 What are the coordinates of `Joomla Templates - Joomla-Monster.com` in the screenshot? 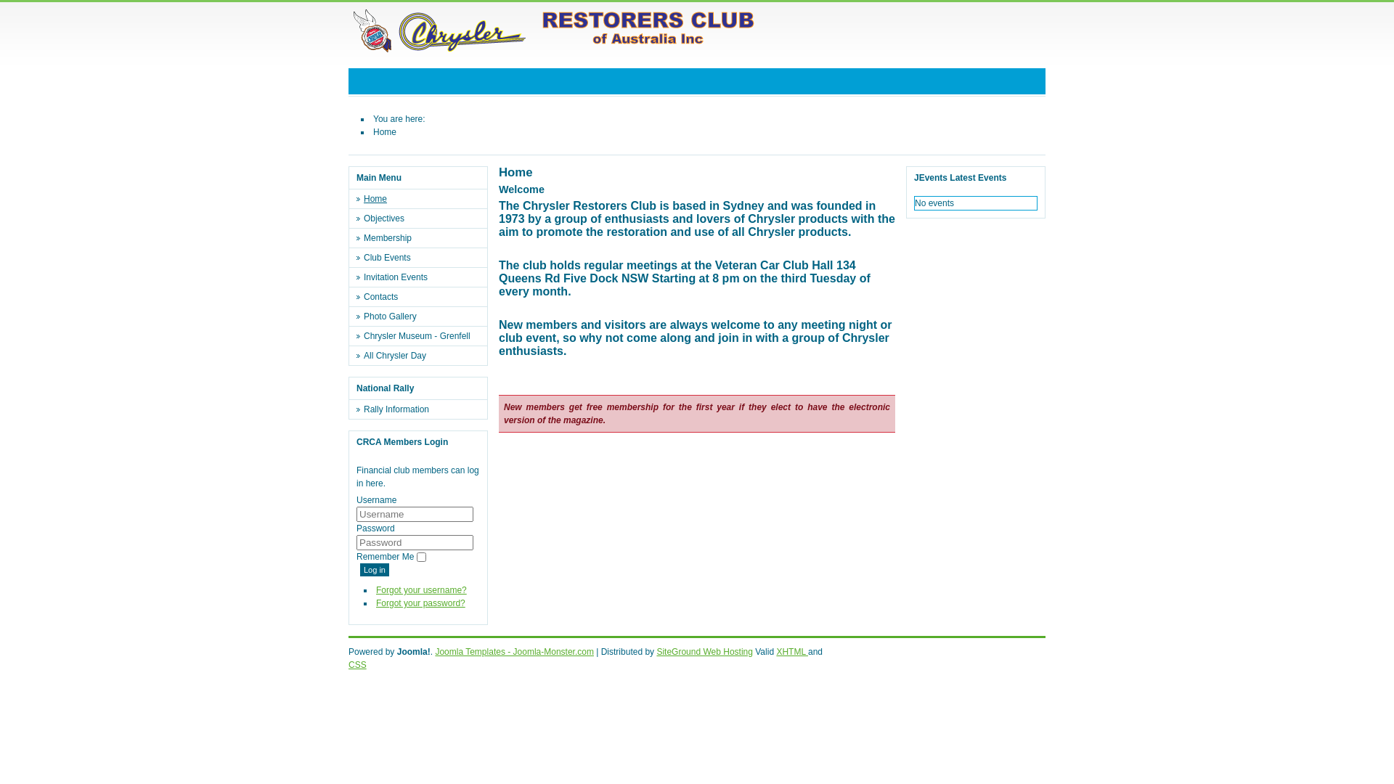 It's located at (514, 652).